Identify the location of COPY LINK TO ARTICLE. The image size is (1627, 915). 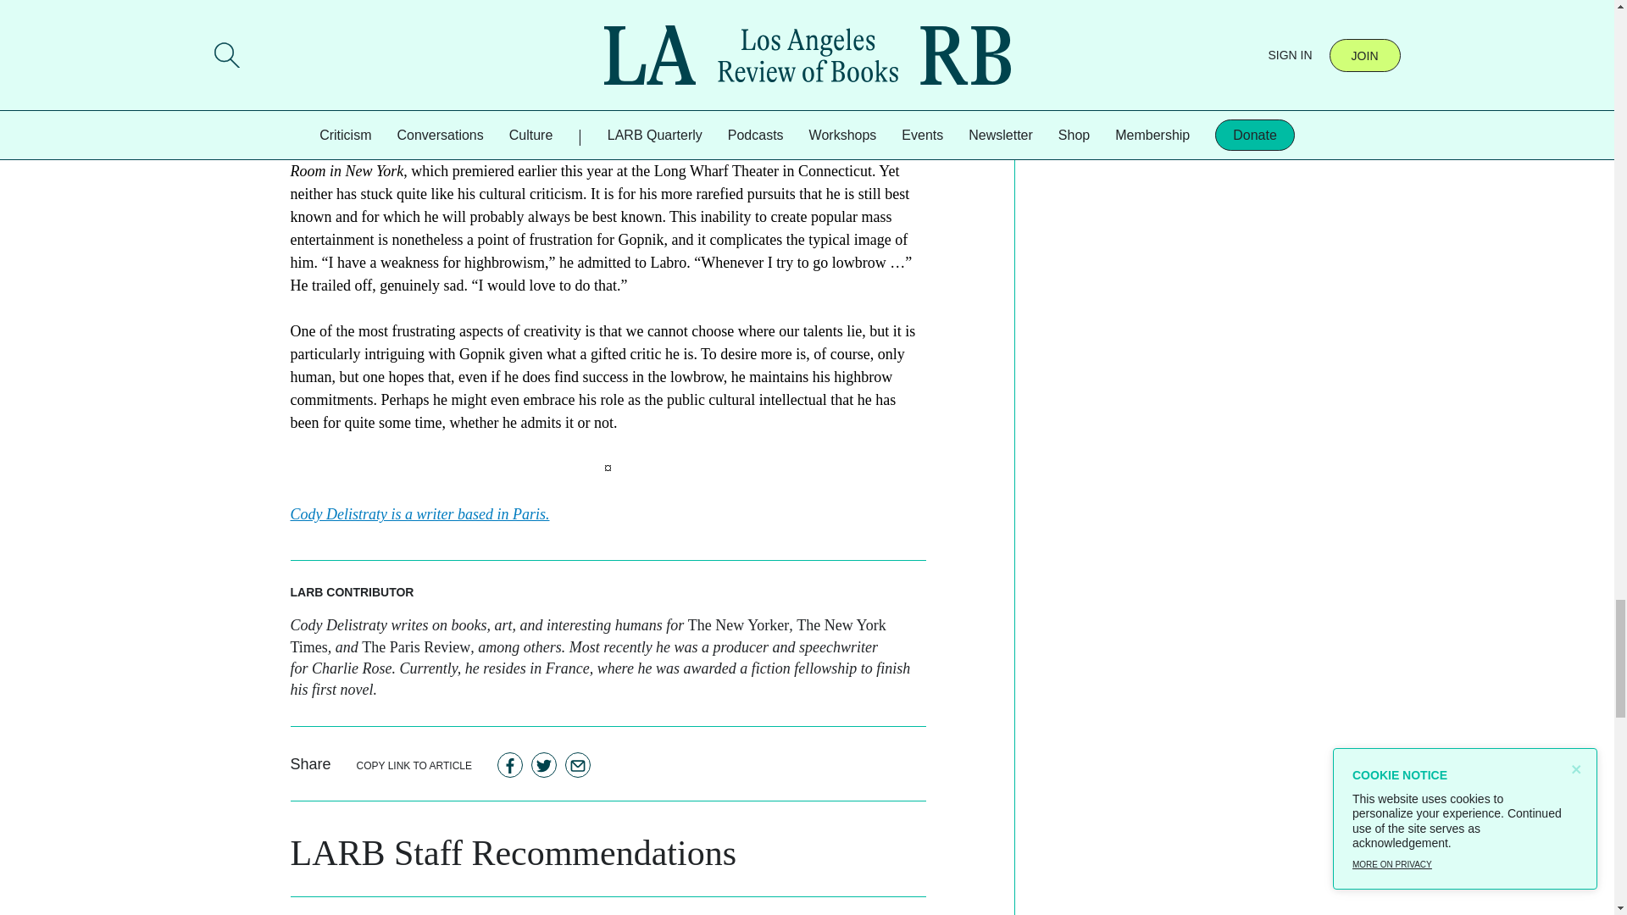
(414, 764).